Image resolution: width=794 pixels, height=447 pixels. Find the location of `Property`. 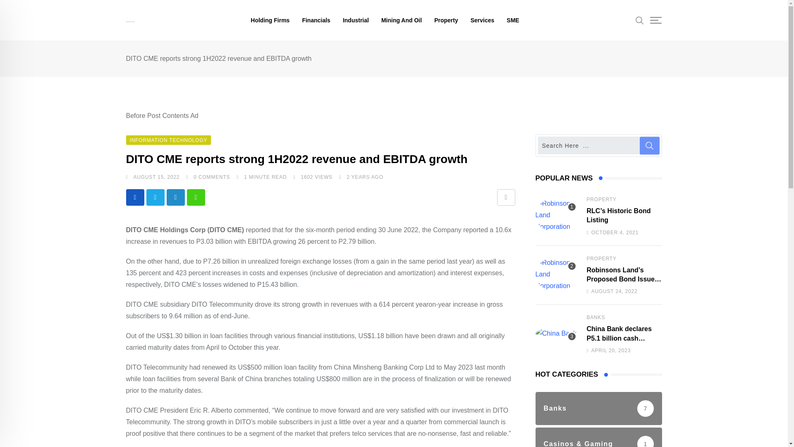

Property is located at coordinates (446, 20).